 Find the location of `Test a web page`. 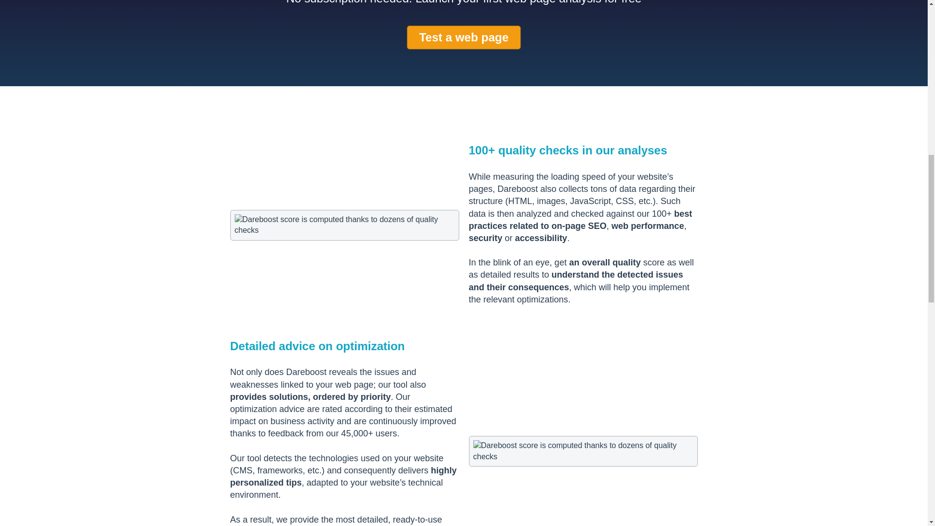

Test a web page is located at coordinates (464, 37).